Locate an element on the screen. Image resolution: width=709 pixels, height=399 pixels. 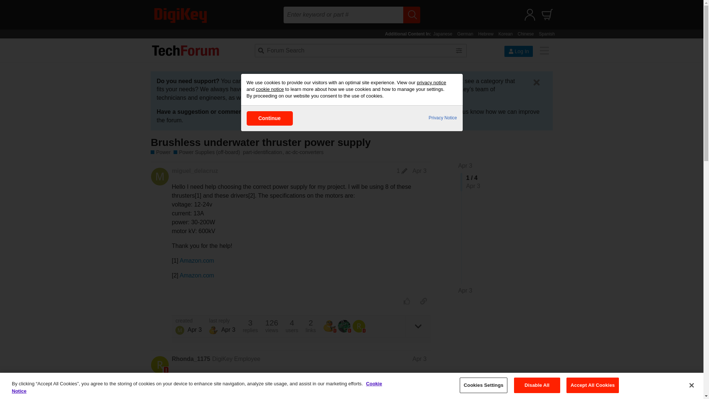
like this post is located at coordinates (407, 301).